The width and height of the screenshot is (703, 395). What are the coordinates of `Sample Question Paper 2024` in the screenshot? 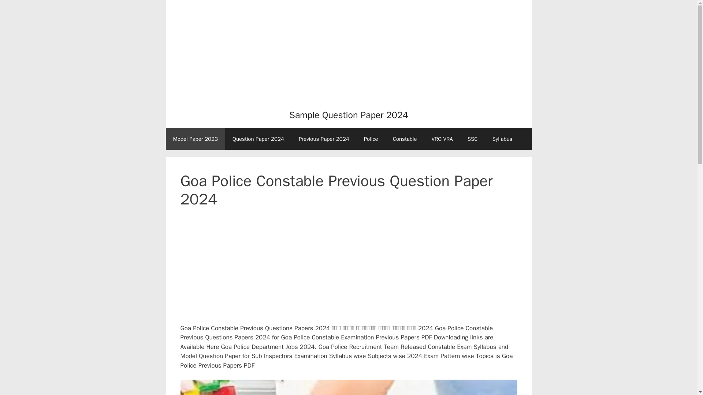 It's located at (349, 115).